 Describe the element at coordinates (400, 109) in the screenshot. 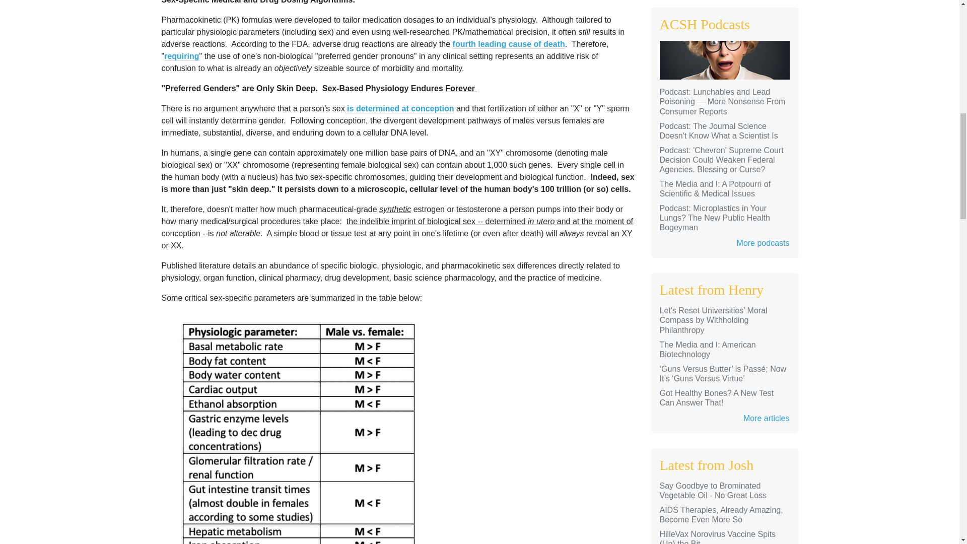

I see `is determined at conception` at that location.